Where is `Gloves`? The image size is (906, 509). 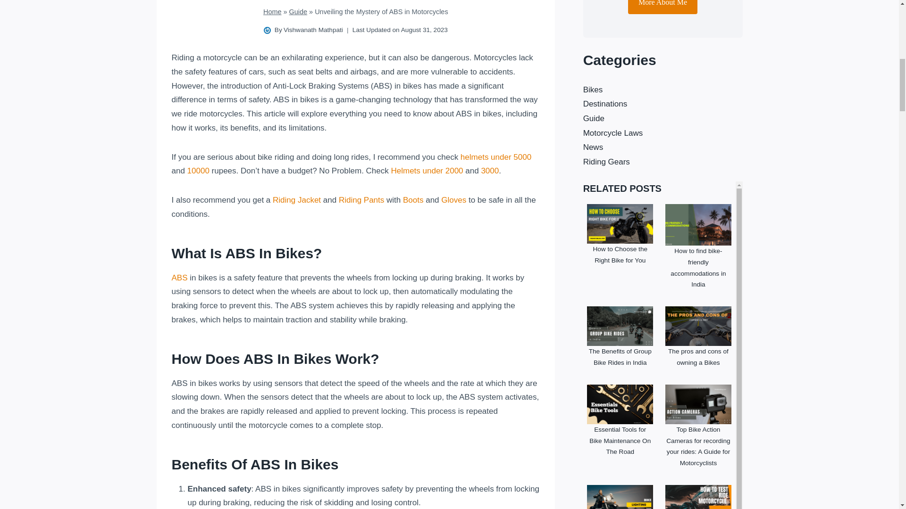
Gloves is located at coordinates (454, 200).